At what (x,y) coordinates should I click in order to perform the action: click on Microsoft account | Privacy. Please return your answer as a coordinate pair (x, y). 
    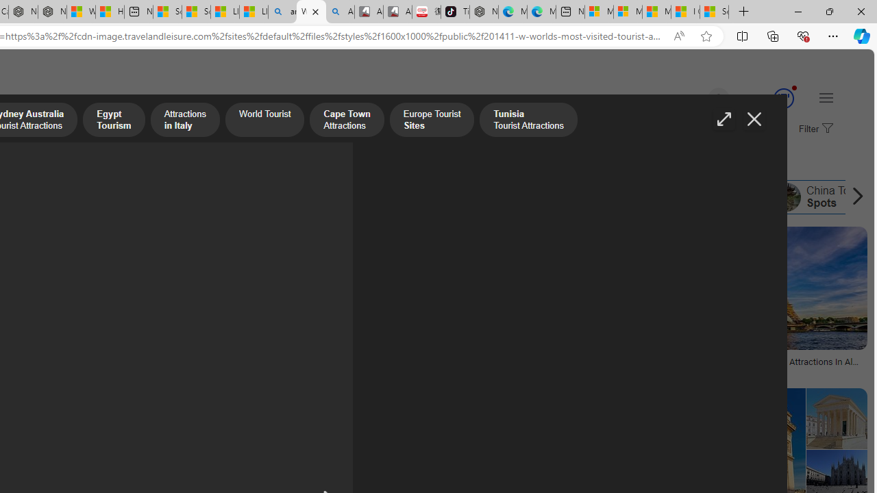
    Looking at the image, I should click on (628, 12).